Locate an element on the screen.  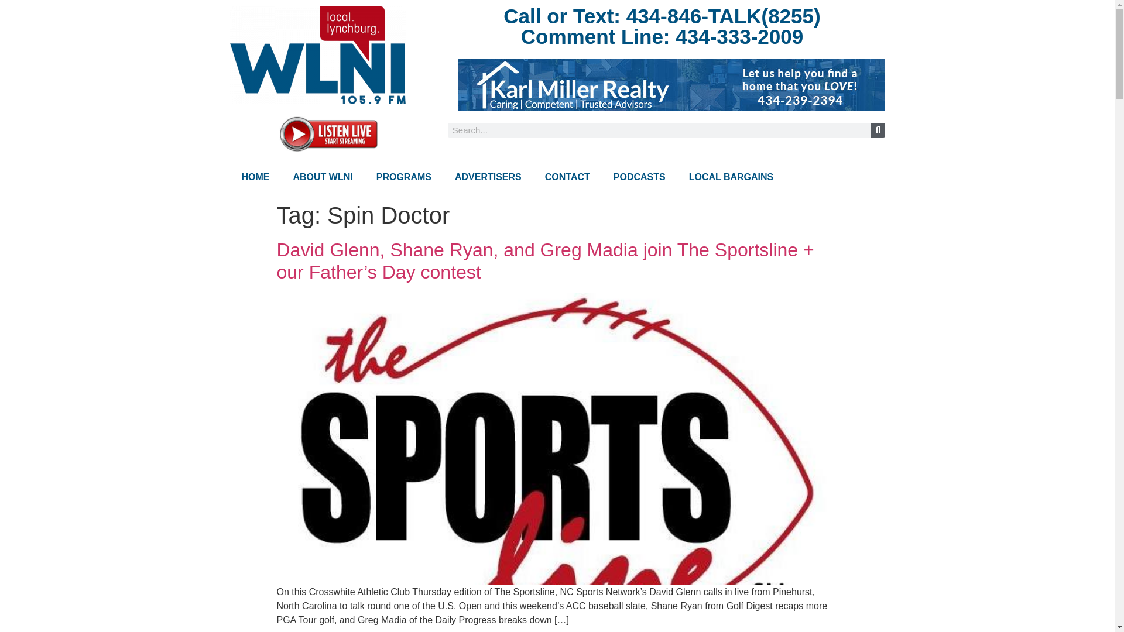
HOME is located at coordinates (255, 177).